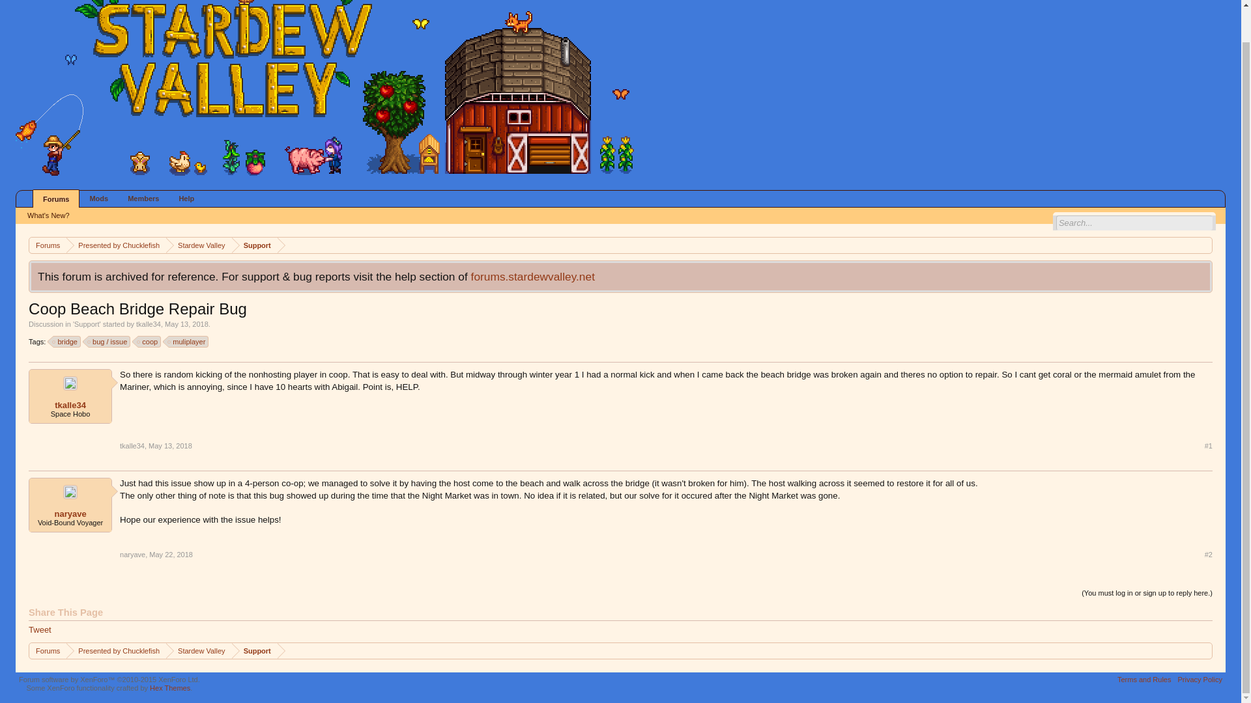  What do you see at coordinates (56, 198) in the screenshot?
I see `Forums` at bounding box center [56, 198].